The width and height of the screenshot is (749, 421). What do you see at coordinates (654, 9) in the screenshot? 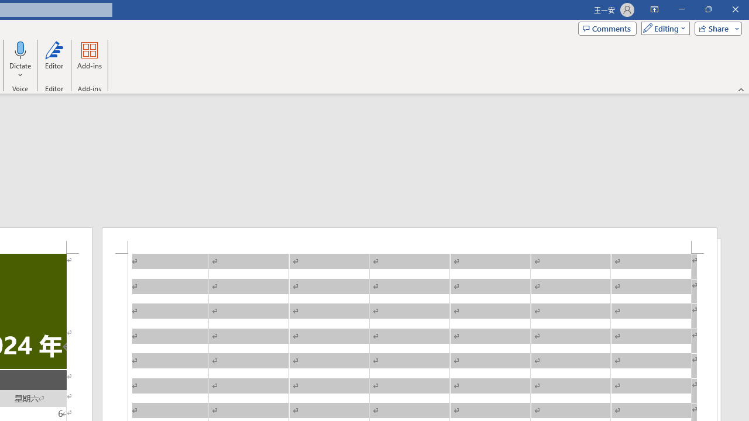
I see `Ribbon Display Options` at bounding box center [654, 9].